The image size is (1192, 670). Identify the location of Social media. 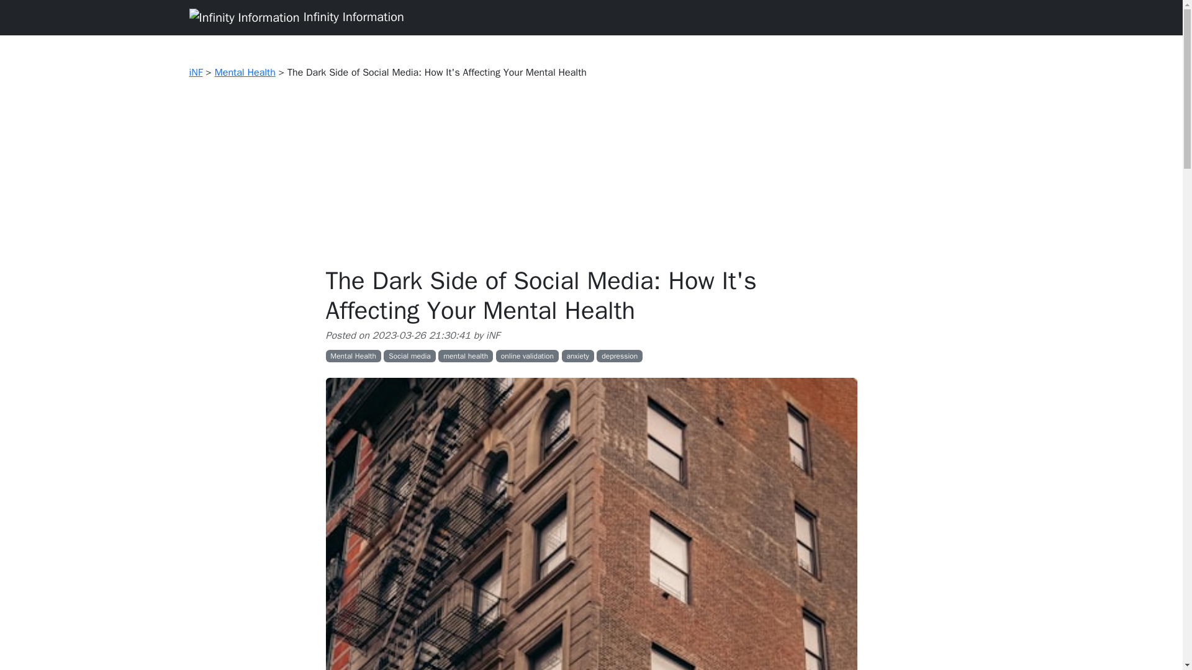
(409, 356).